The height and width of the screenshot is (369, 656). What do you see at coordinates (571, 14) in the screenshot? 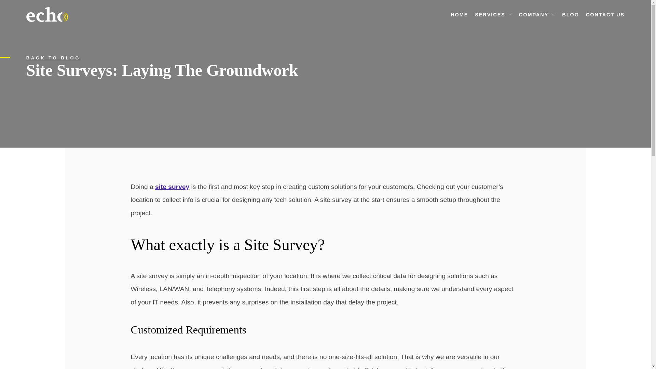
I see `BLOG` at bounding box center [571, 14].